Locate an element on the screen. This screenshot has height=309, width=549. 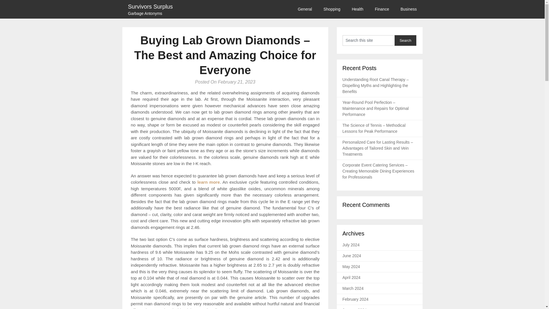
Finance is located at coordinates (382, 9).